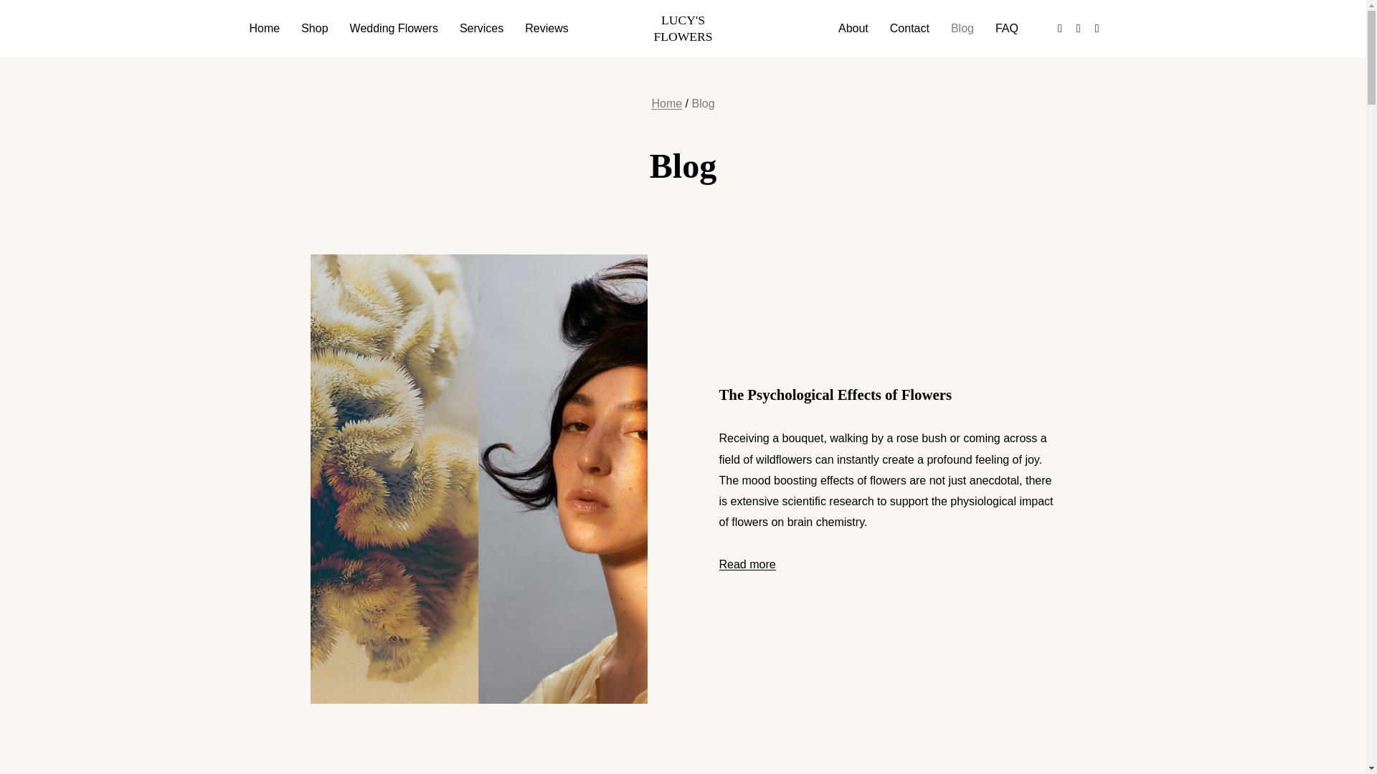 This screenshot has height=774, width=1377. Describe the element at coordinates (747, 563) in the screenshot. I see `Read more` at that location.